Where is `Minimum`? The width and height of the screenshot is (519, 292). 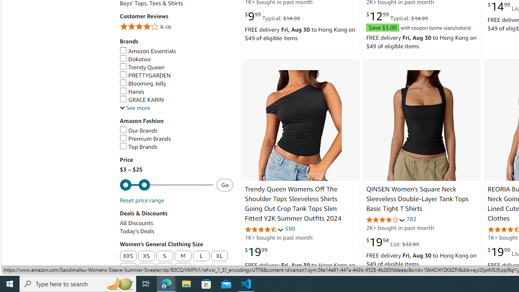 Minimum is located at coordinates (166, 185).